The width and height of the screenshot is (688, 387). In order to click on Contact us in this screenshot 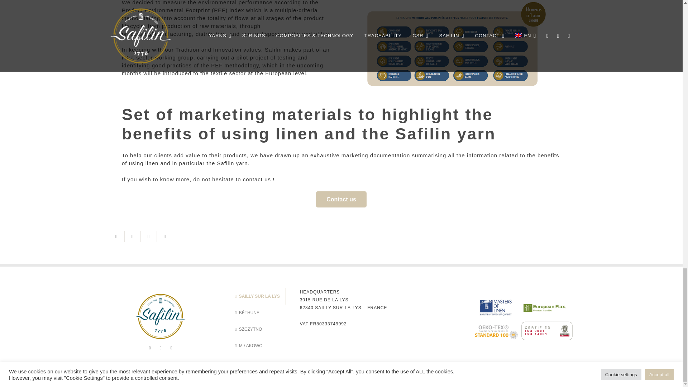, I will do `click(341, 199)`.